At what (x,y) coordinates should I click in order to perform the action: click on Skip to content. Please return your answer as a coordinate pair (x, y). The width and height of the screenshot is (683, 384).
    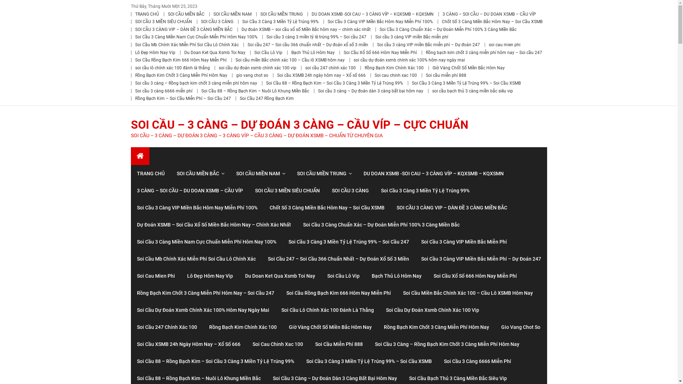
    Looking at the image, I should click on (16, 4).